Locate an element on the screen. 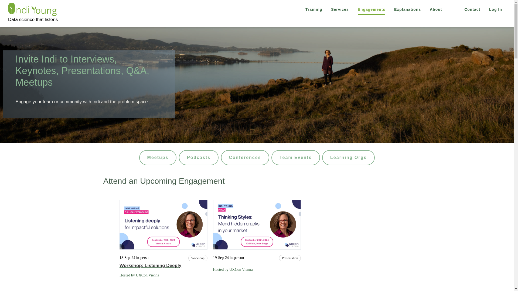  Services is located at coordinates (340, 10).